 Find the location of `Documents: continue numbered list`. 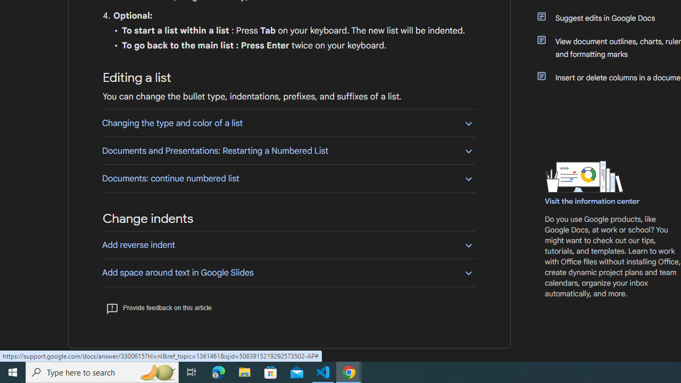

Documents: continue numbered list is located at coordinates (288, 178).